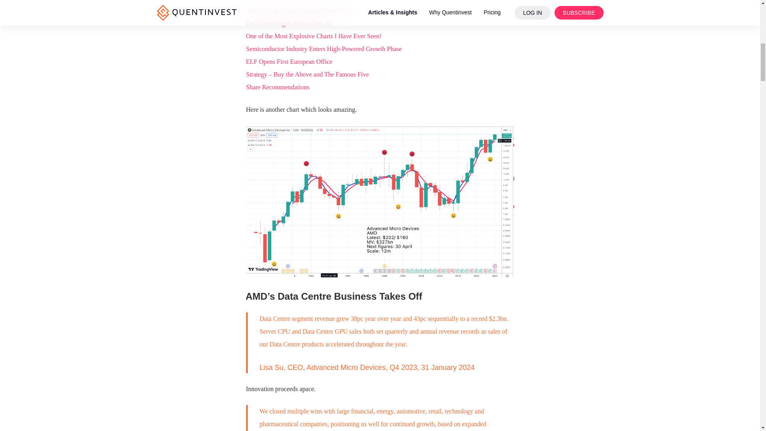 The image size is (766, 431). Describe the element at coordinates (288, 23) in the screenshot. I see `Dell Technologies Moves Into AI` at that location.